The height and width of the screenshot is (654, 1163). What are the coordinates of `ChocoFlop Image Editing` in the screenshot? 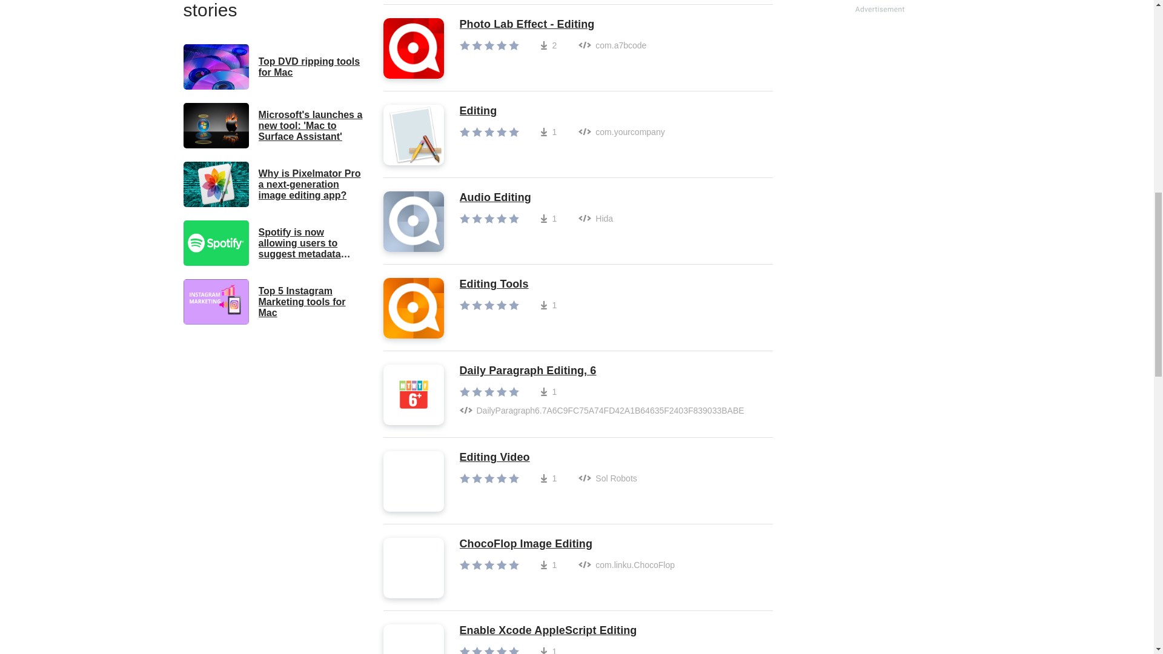 It's located at (567, 544).